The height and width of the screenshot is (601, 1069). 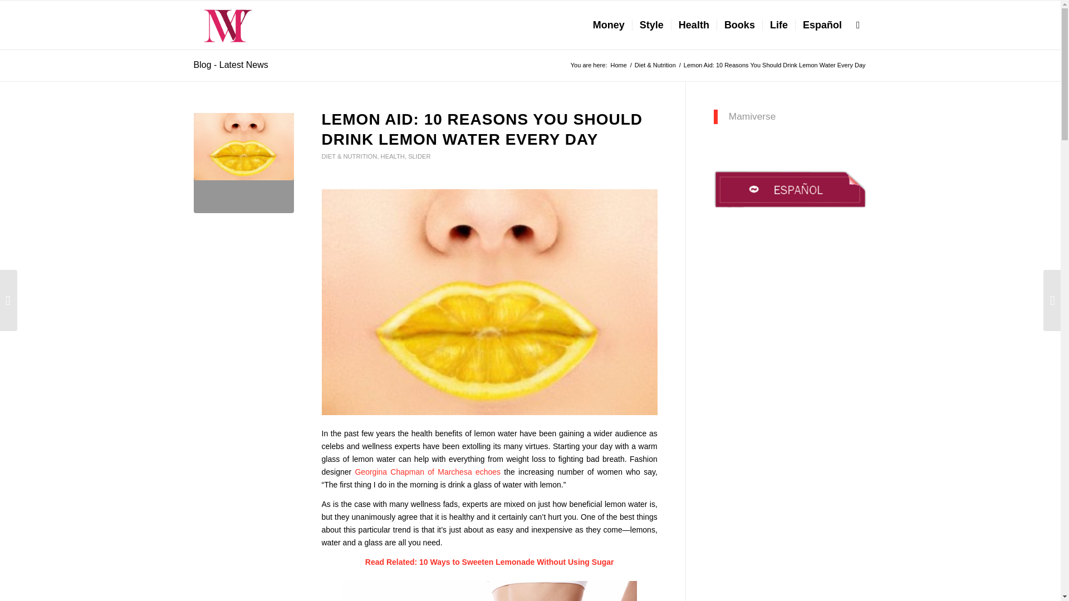 What do you see at coordinates (482, 129) in the screenshot?
I see `LEMON AID: 10 REASONS YOU SHOULD DRINK LEMON WATER EVERY DAY` at bounding box center [482, 129].